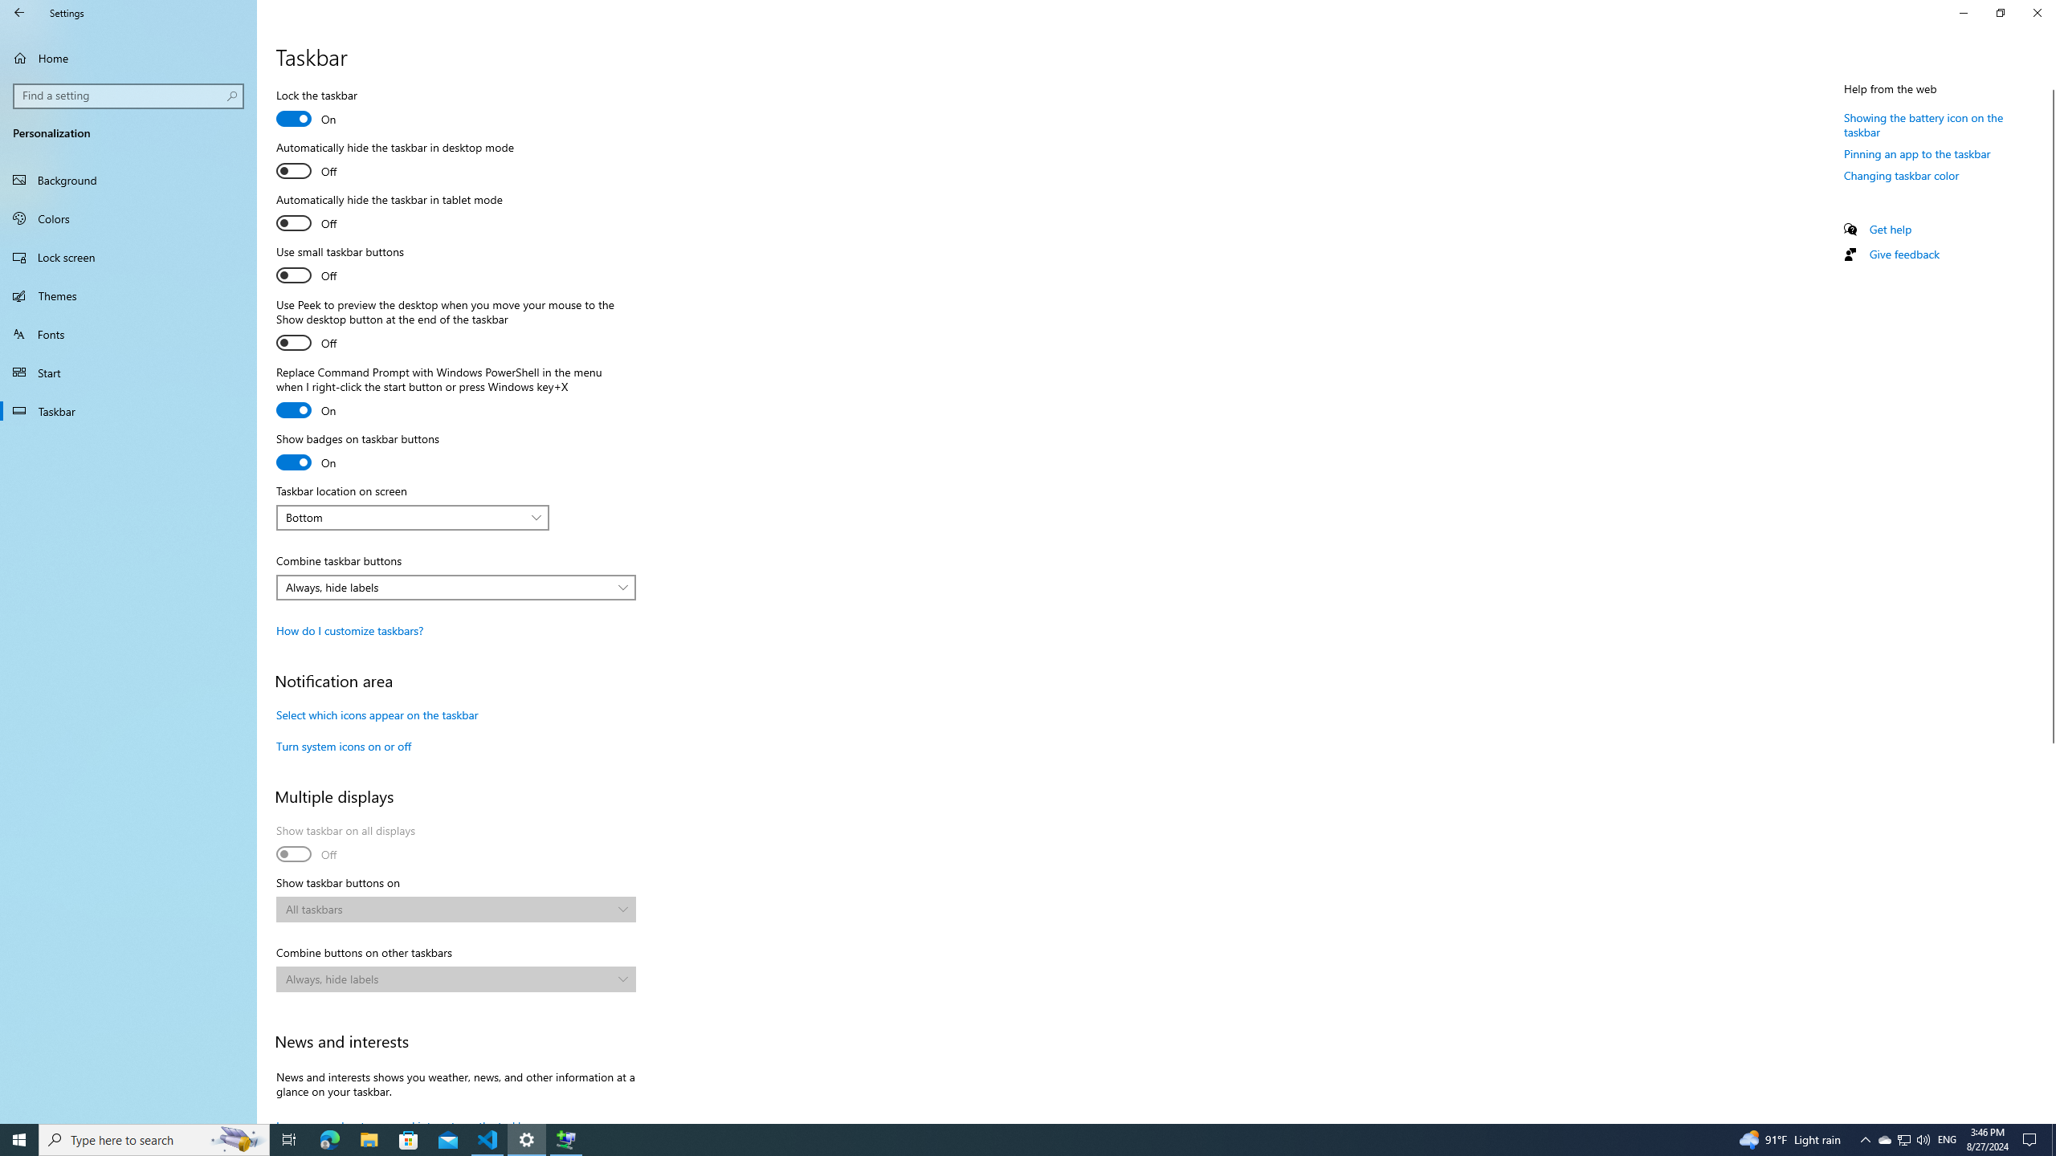 This screenshot has height=1156, width=2056. What do you see at coordinates (405, 517) in the screenshot?
I see `Bottom` at bounding box center [405, 517].